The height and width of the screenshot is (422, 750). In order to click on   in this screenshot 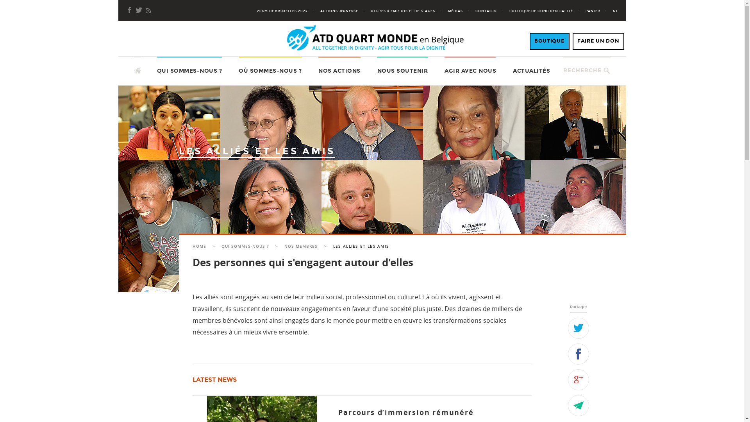, I will do `click(137, 66)`.